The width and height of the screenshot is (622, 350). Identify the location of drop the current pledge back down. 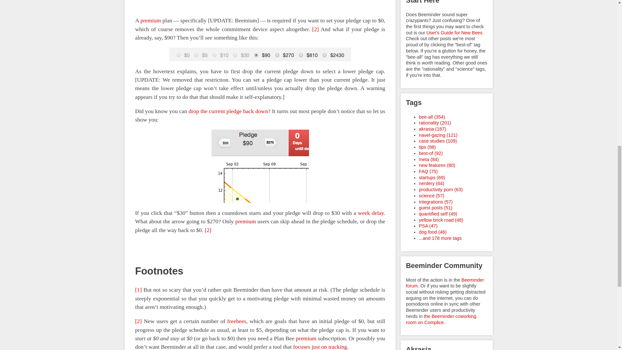
(228, 111).